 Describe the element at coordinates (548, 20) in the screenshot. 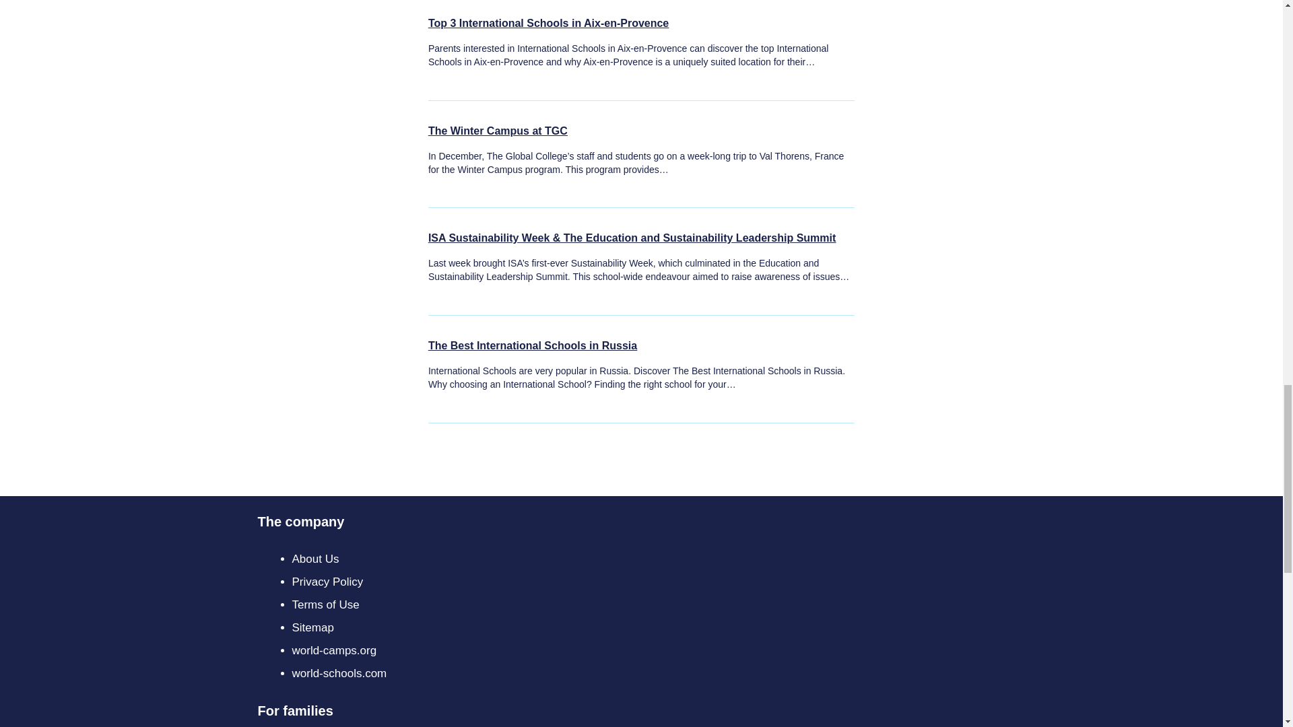

I see `Top 3 International Schools in Aix-en-Provence` at that location.